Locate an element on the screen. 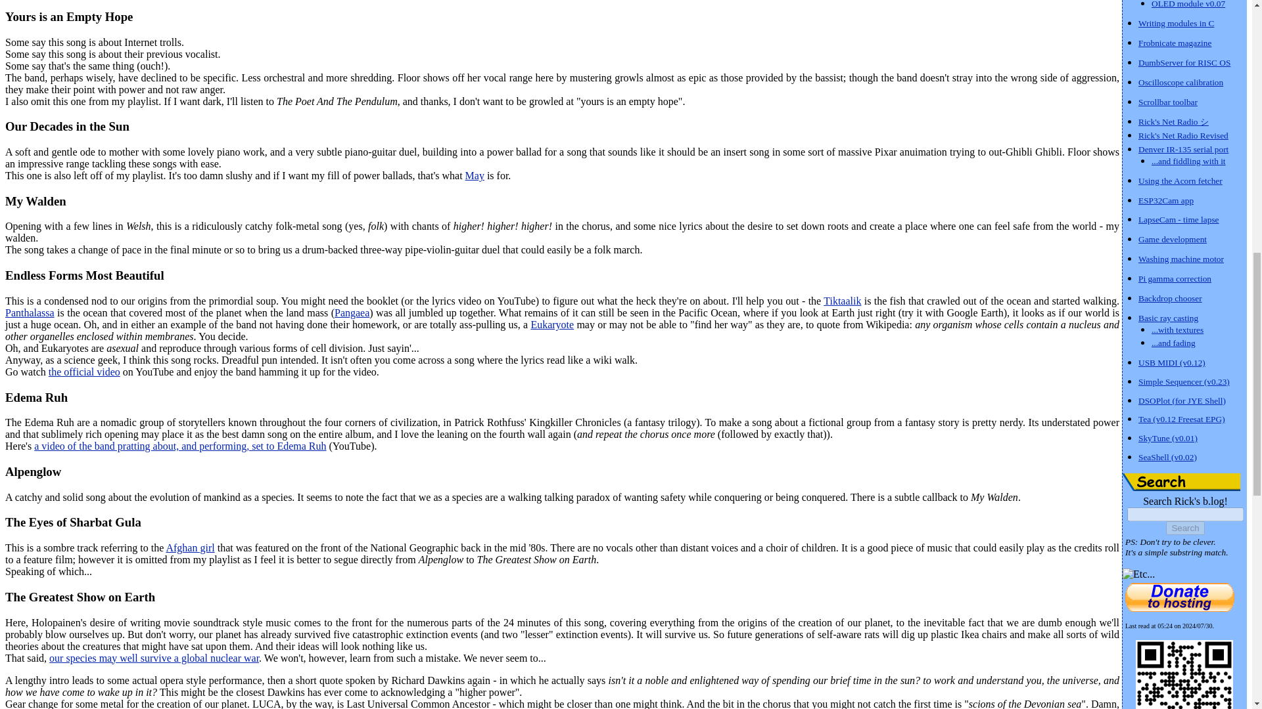 The width and height of the screenshot is (1262, 709). Search is located at coordinates (1184, 528).